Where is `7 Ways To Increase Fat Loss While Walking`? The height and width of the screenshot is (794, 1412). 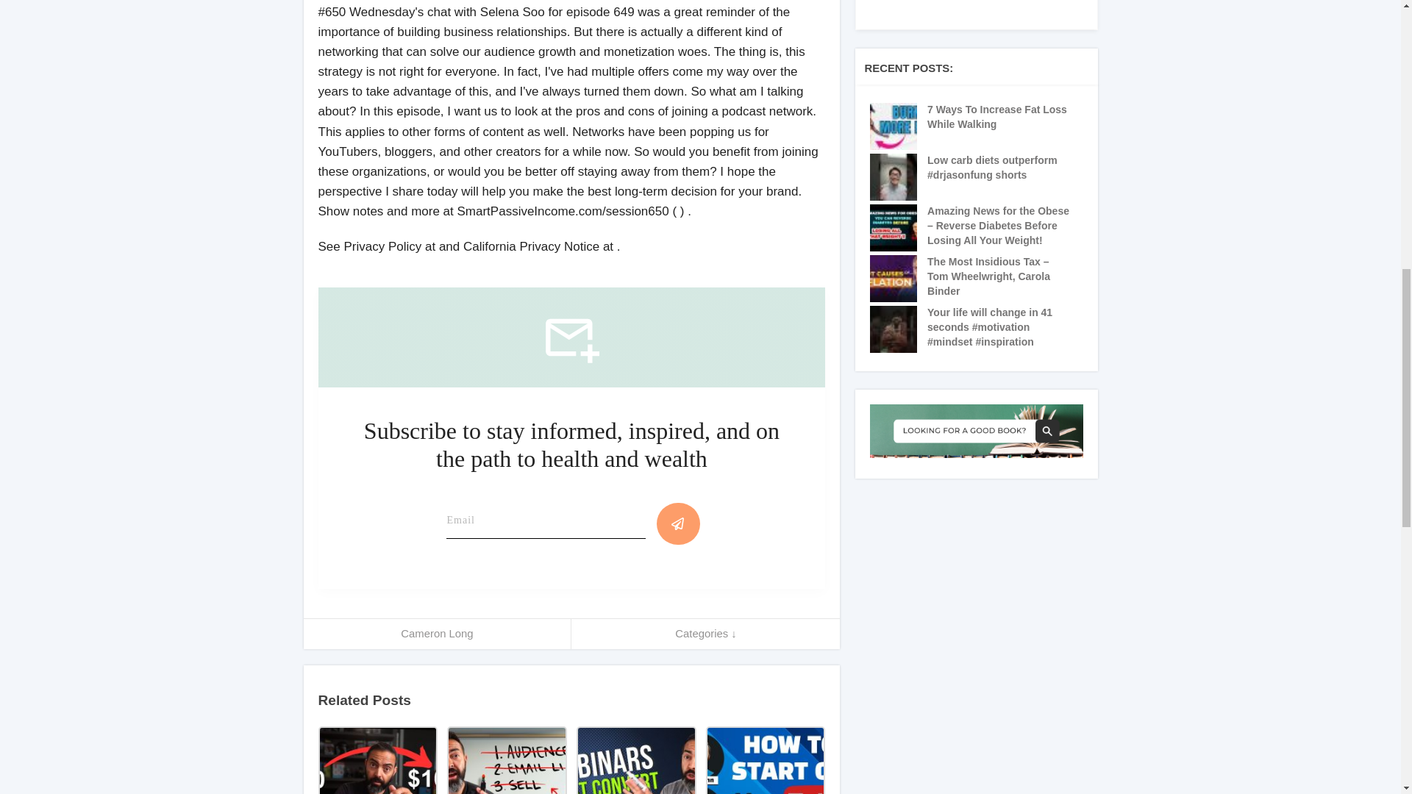
7 Ways To Increase Fat Loss While Walking is located at coordinates (999, 118).